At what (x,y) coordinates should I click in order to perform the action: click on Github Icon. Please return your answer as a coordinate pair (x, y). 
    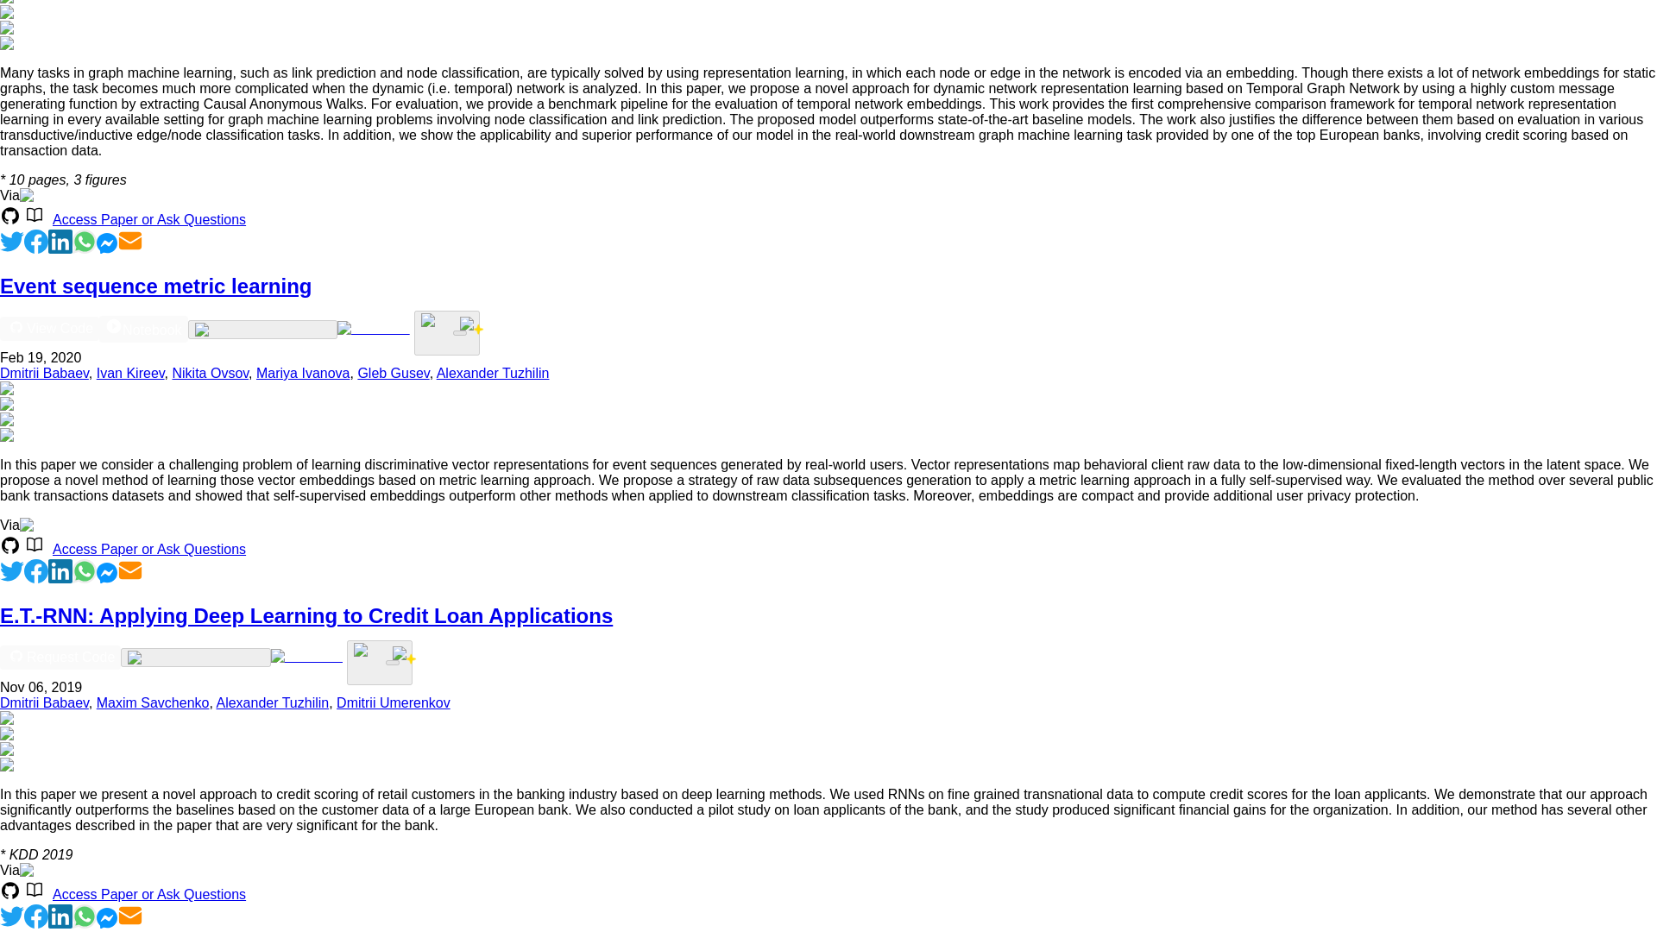
    Looking at the image, I should click on (10, 216).